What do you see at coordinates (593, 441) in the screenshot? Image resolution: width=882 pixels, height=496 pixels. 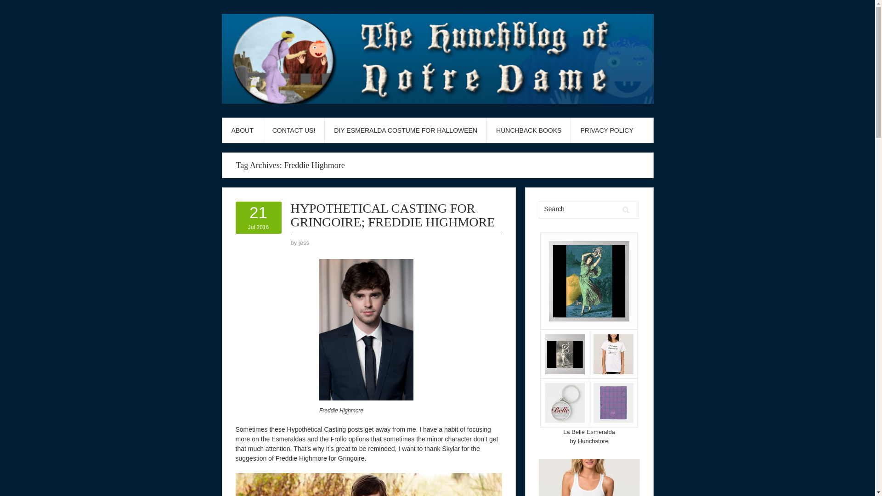 I see `Hunchstore` at bounding box center [593, 441].